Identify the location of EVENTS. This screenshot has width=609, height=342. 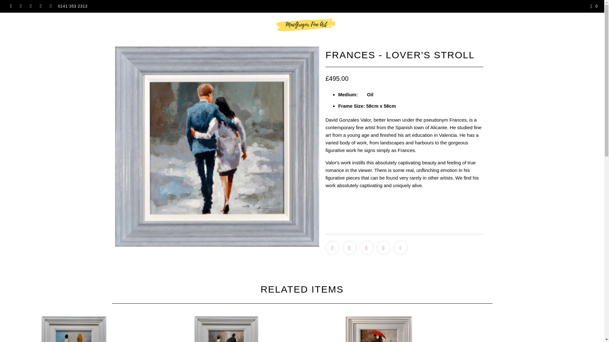
(83, 23).